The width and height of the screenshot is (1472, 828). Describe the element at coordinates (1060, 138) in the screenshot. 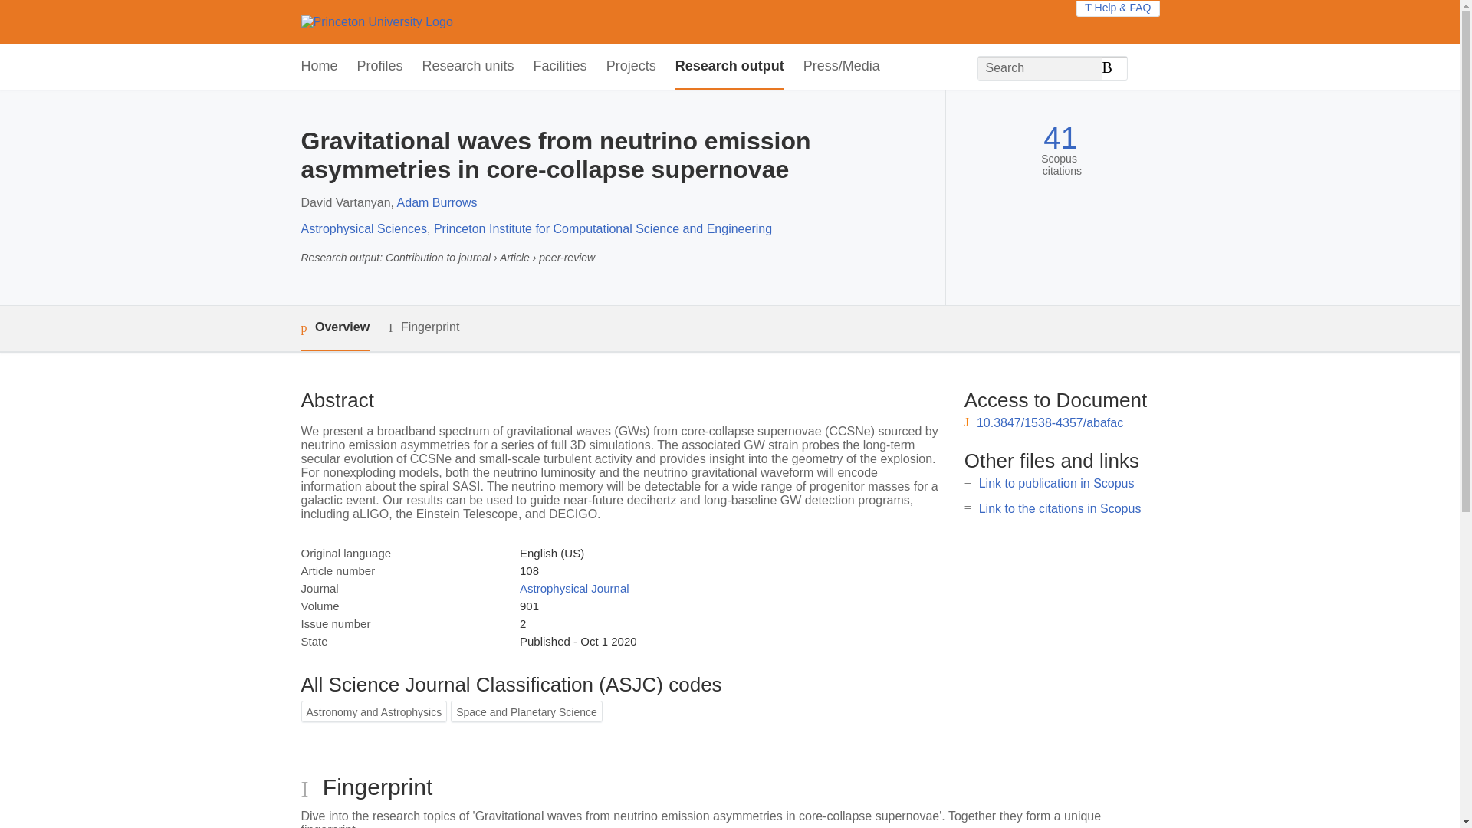

I see `41` at that location.